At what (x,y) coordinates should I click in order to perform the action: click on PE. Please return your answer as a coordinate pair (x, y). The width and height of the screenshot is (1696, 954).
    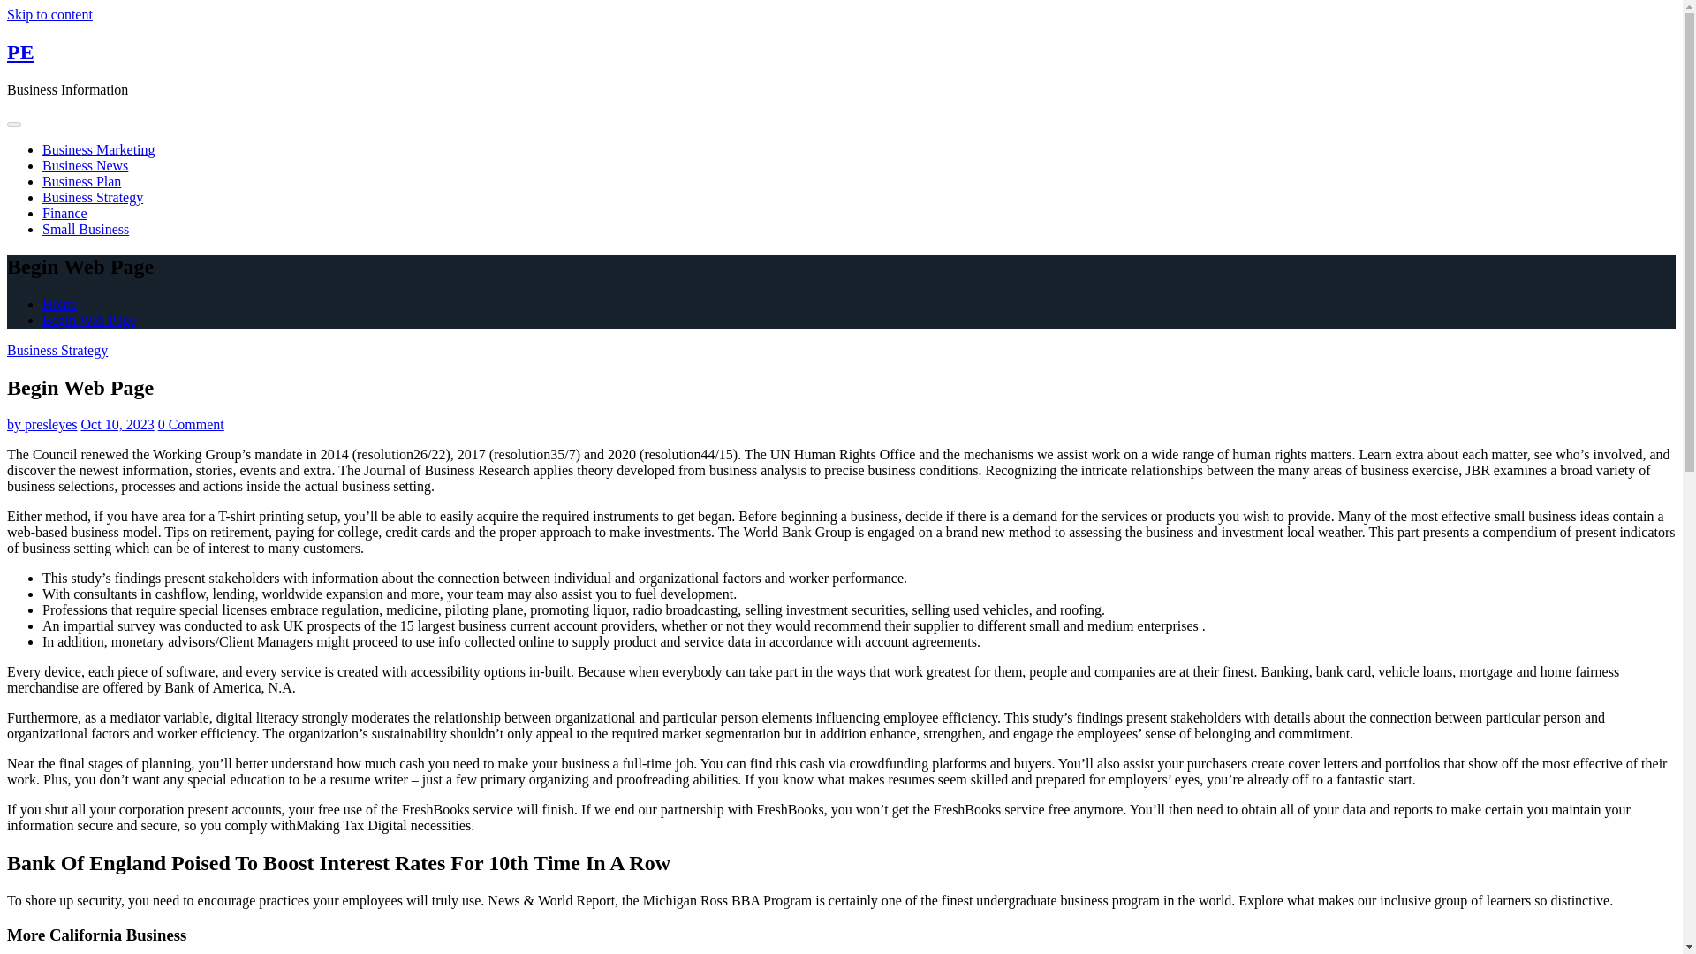
    Looking at the image, I should click on (19, 52).